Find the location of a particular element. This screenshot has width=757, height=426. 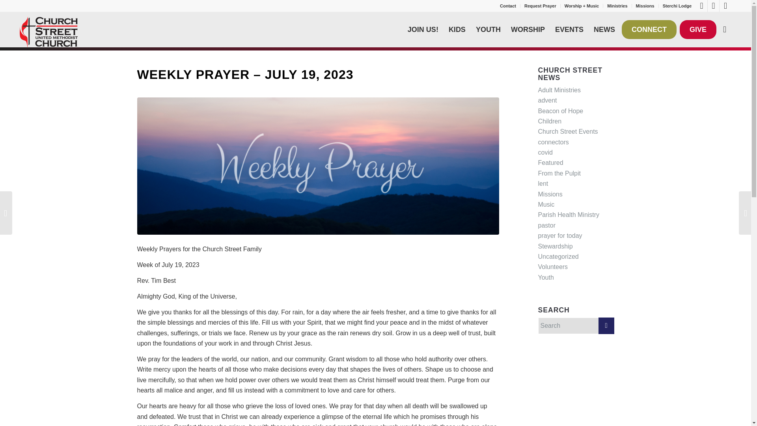

CONNECT is located at coordinates (649, 29).